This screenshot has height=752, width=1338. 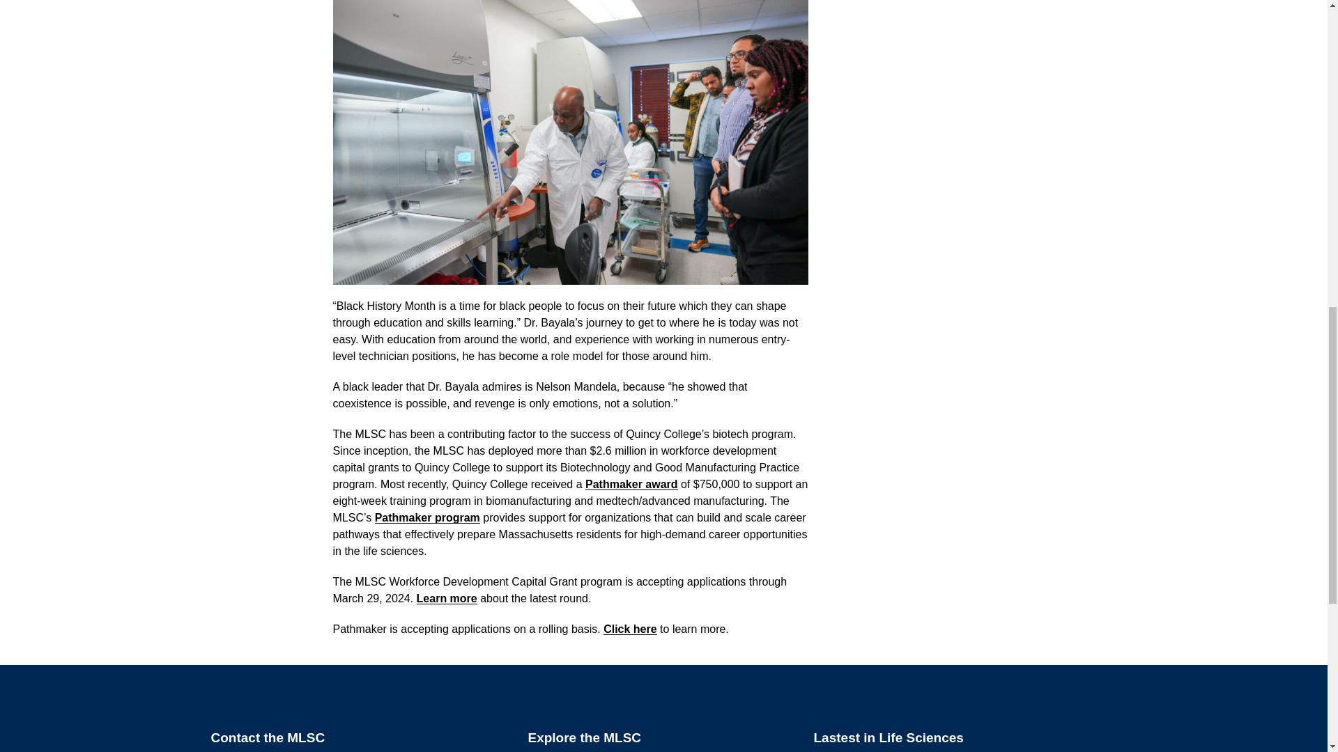 I want to click on Pathmaker program, so click(x=427, y=517).